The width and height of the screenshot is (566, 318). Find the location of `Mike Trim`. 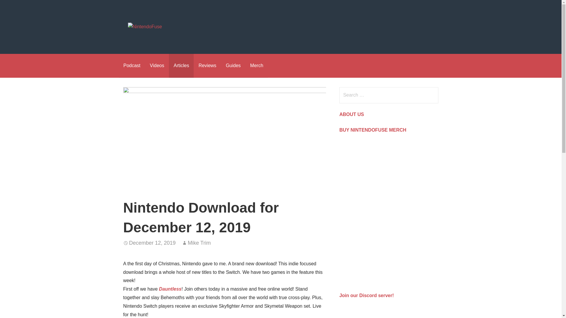

Mike Trim is located at coordinates (199, 243).